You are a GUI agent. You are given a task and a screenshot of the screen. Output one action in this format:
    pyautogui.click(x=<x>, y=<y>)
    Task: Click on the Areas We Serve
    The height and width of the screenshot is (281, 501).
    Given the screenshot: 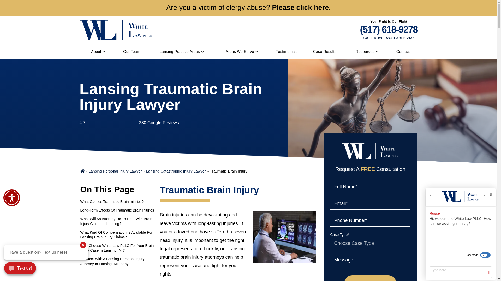 What is the action you would take?
    pyautogui.click(x=240, y=51)
    